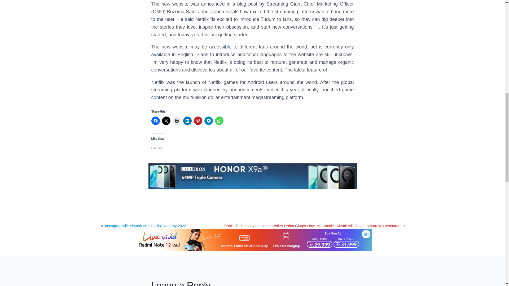  I want to click on Click to share on Facebook, so click(155, 120).